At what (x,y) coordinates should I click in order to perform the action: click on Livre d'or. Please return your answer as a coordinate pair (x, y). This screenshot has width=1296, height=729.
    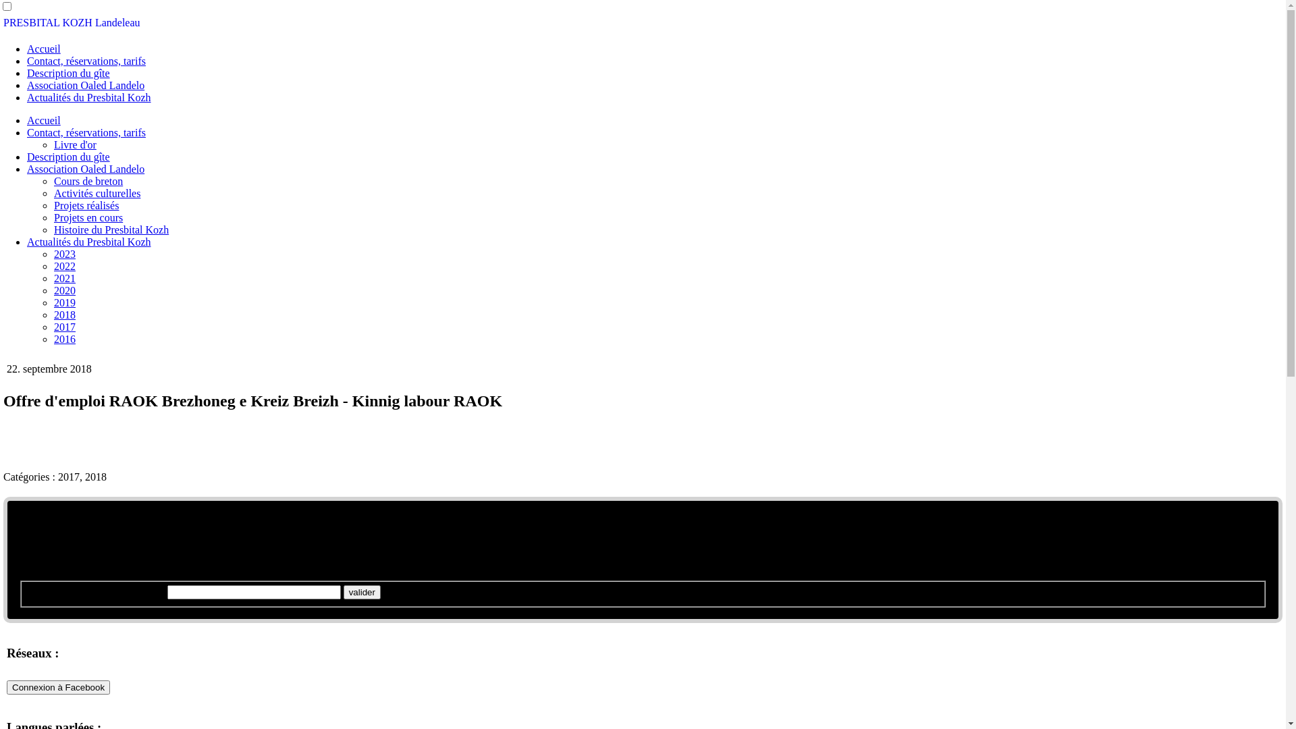
    Looking at the image, I should click on (76, 144).